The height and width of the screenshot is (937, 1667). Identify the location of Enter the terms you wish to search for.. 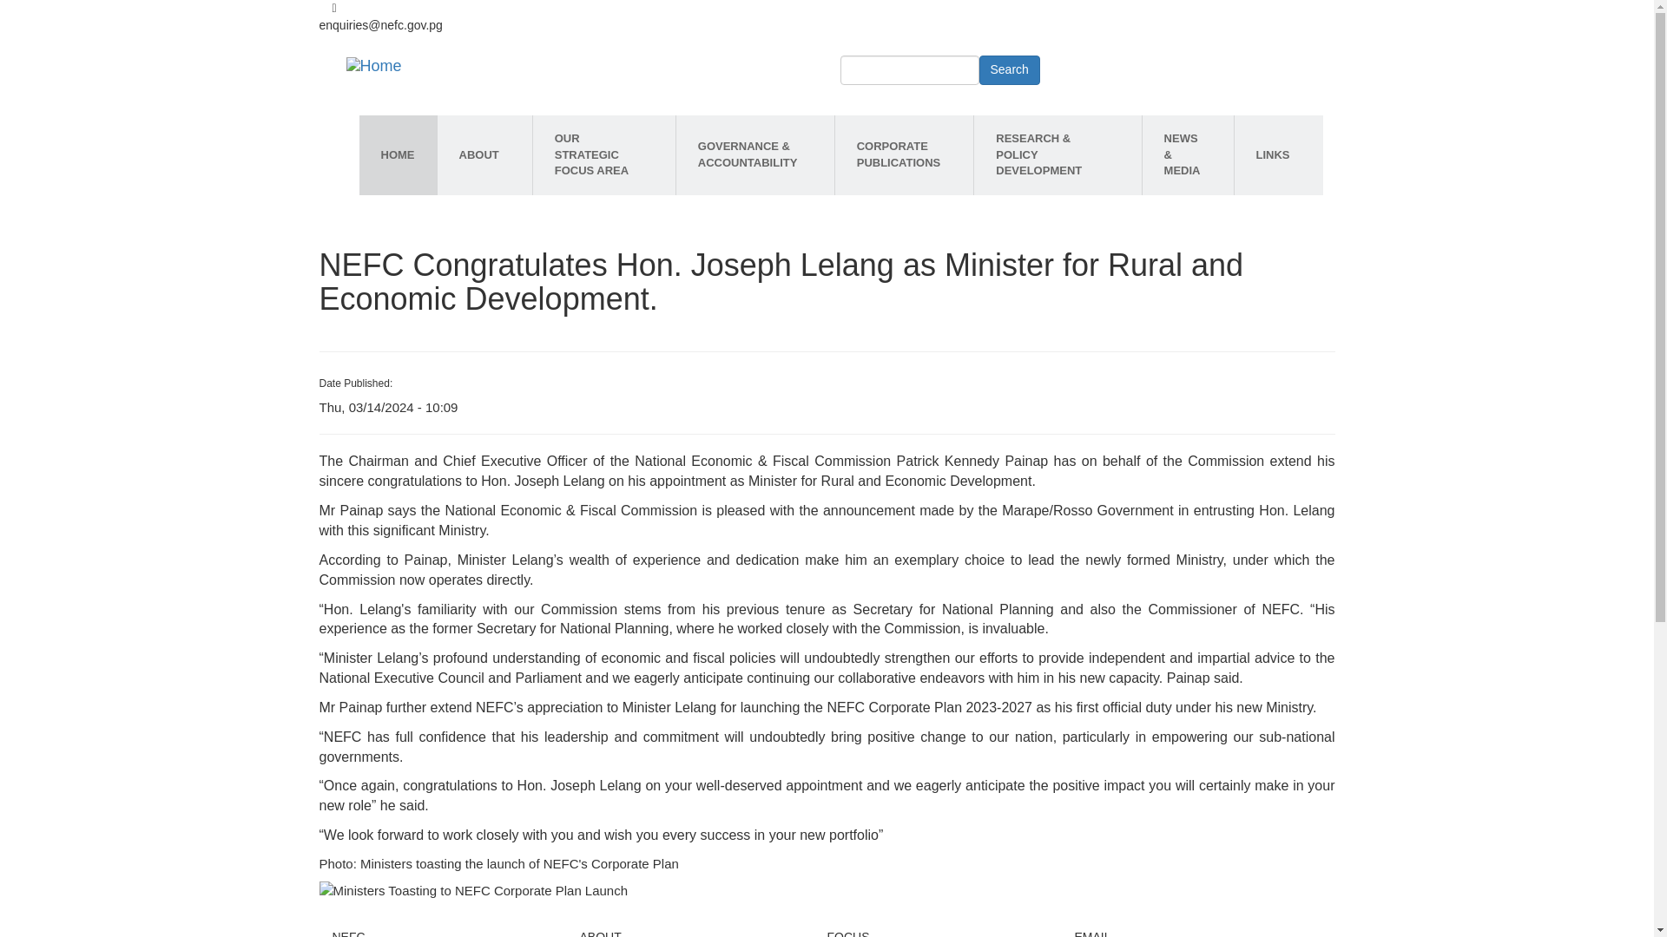
(910, 69).